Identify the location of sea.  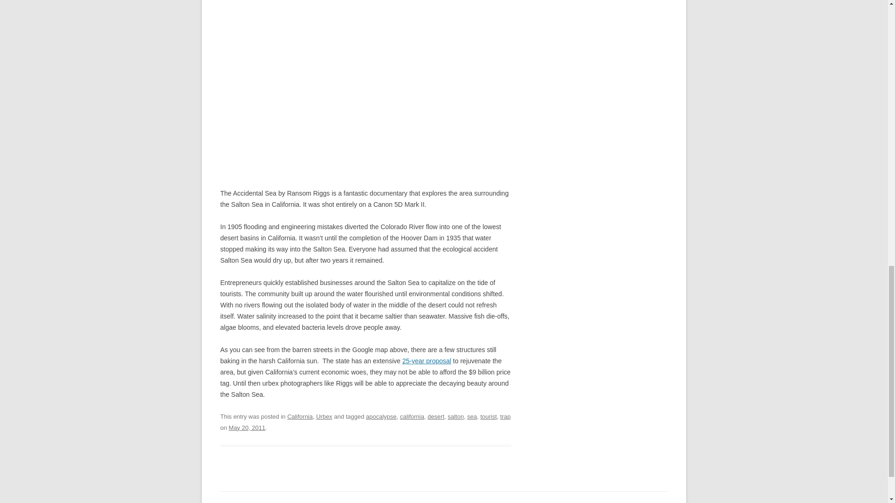
(472, 416).